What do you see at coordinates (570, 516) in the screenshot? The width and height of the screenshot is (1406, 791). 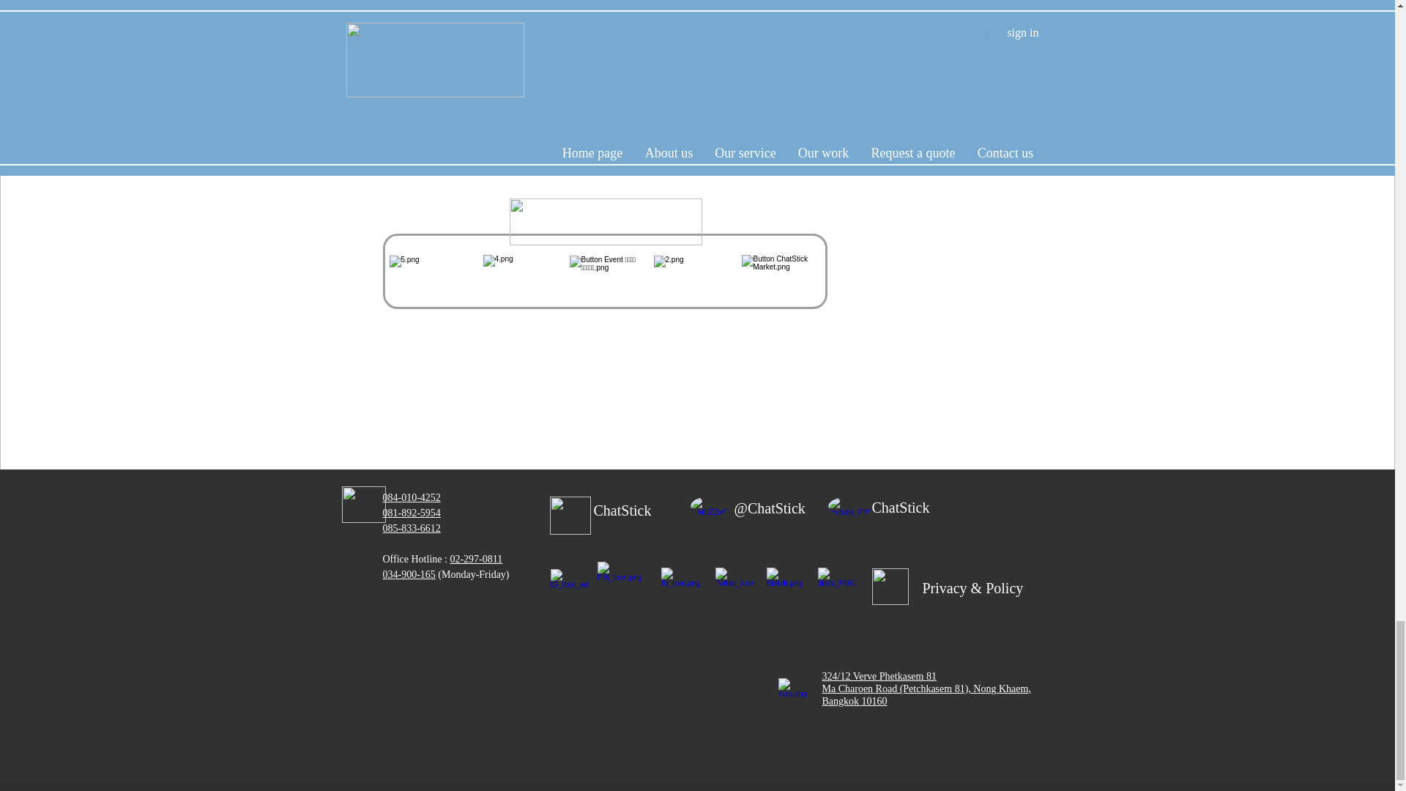 I see `Facebook-icon.png` at bounding box center [570, 516].